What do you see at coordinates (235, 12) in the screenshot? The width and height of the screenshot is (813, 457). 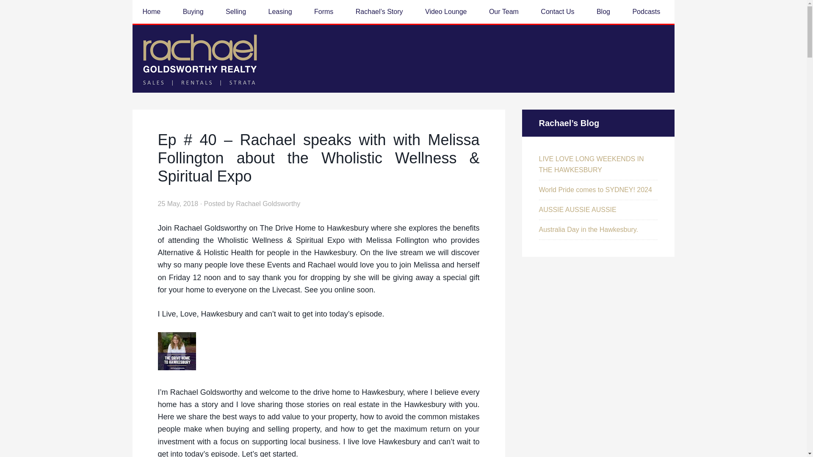 I see `Selling` at bounding box center [235, 12].